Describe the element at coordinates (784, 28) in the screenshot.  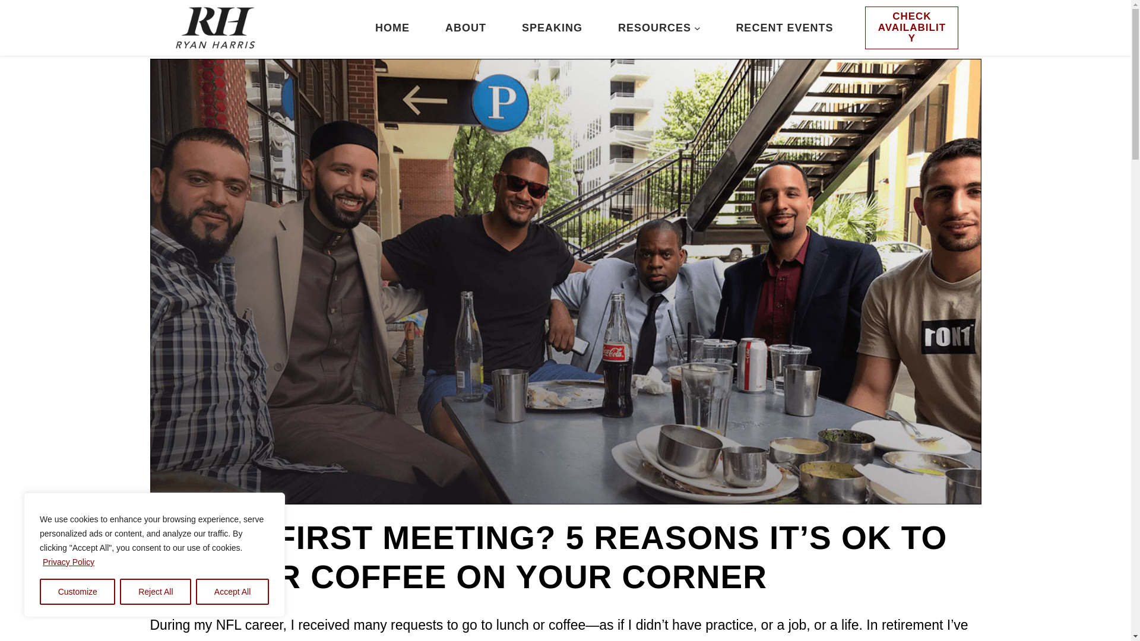
I see `RECENT EVENTS` at that location.